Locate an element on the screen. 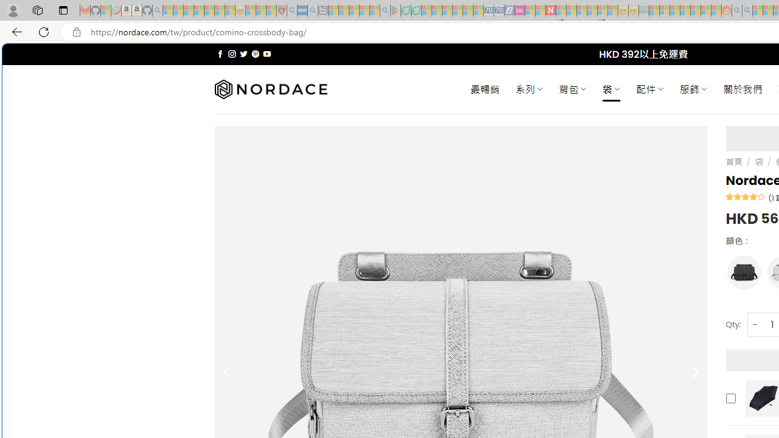  Follow on Twitter is located at coordinates (243, 54).